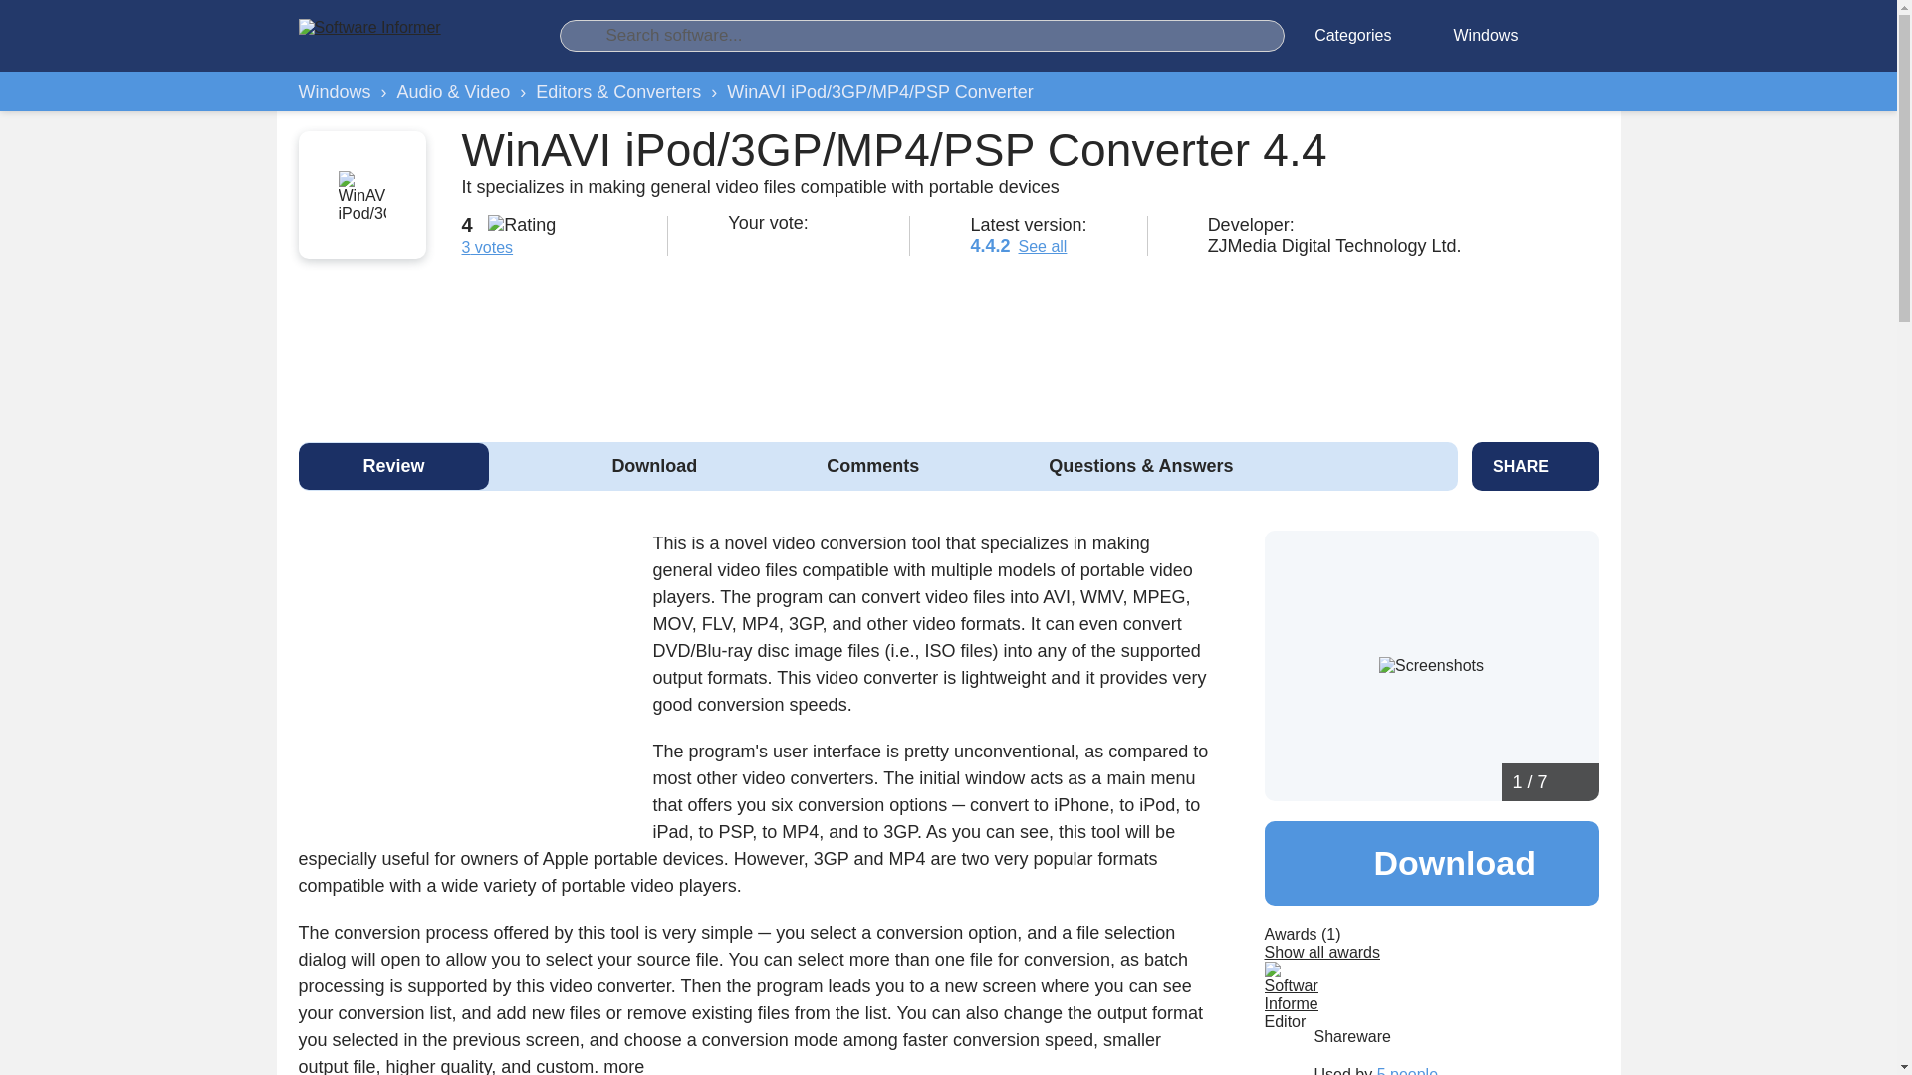  What do you see at coordinates (1536, 466) in the screenshot?
I see `SHARE` at bounding box center [1536, 466].